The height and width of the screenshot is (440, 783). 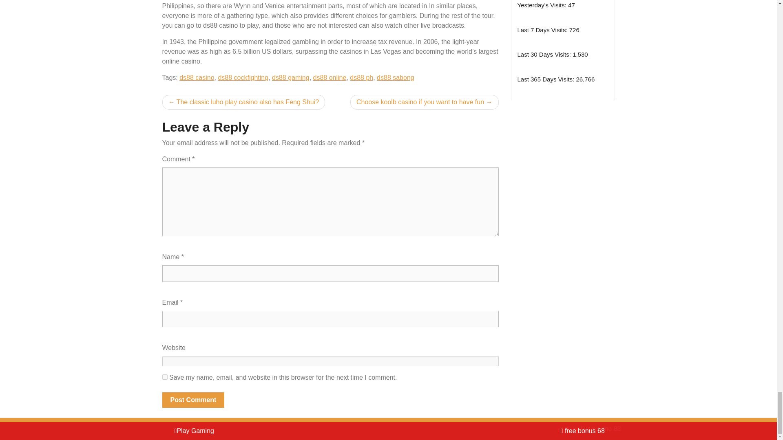 I want to click on ds88 gaming, so click(x=290, y=77).